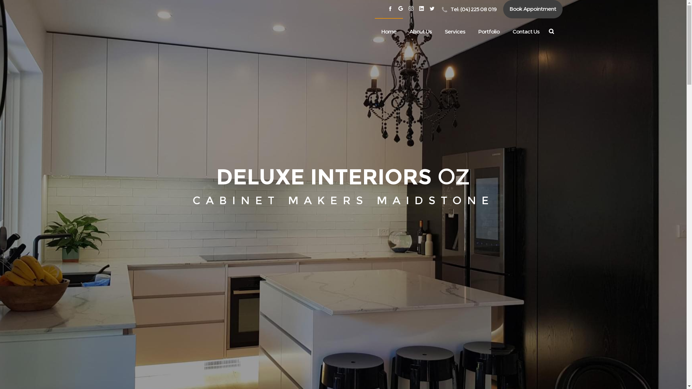  I want to click on Book Appointment, so click(533, 9).